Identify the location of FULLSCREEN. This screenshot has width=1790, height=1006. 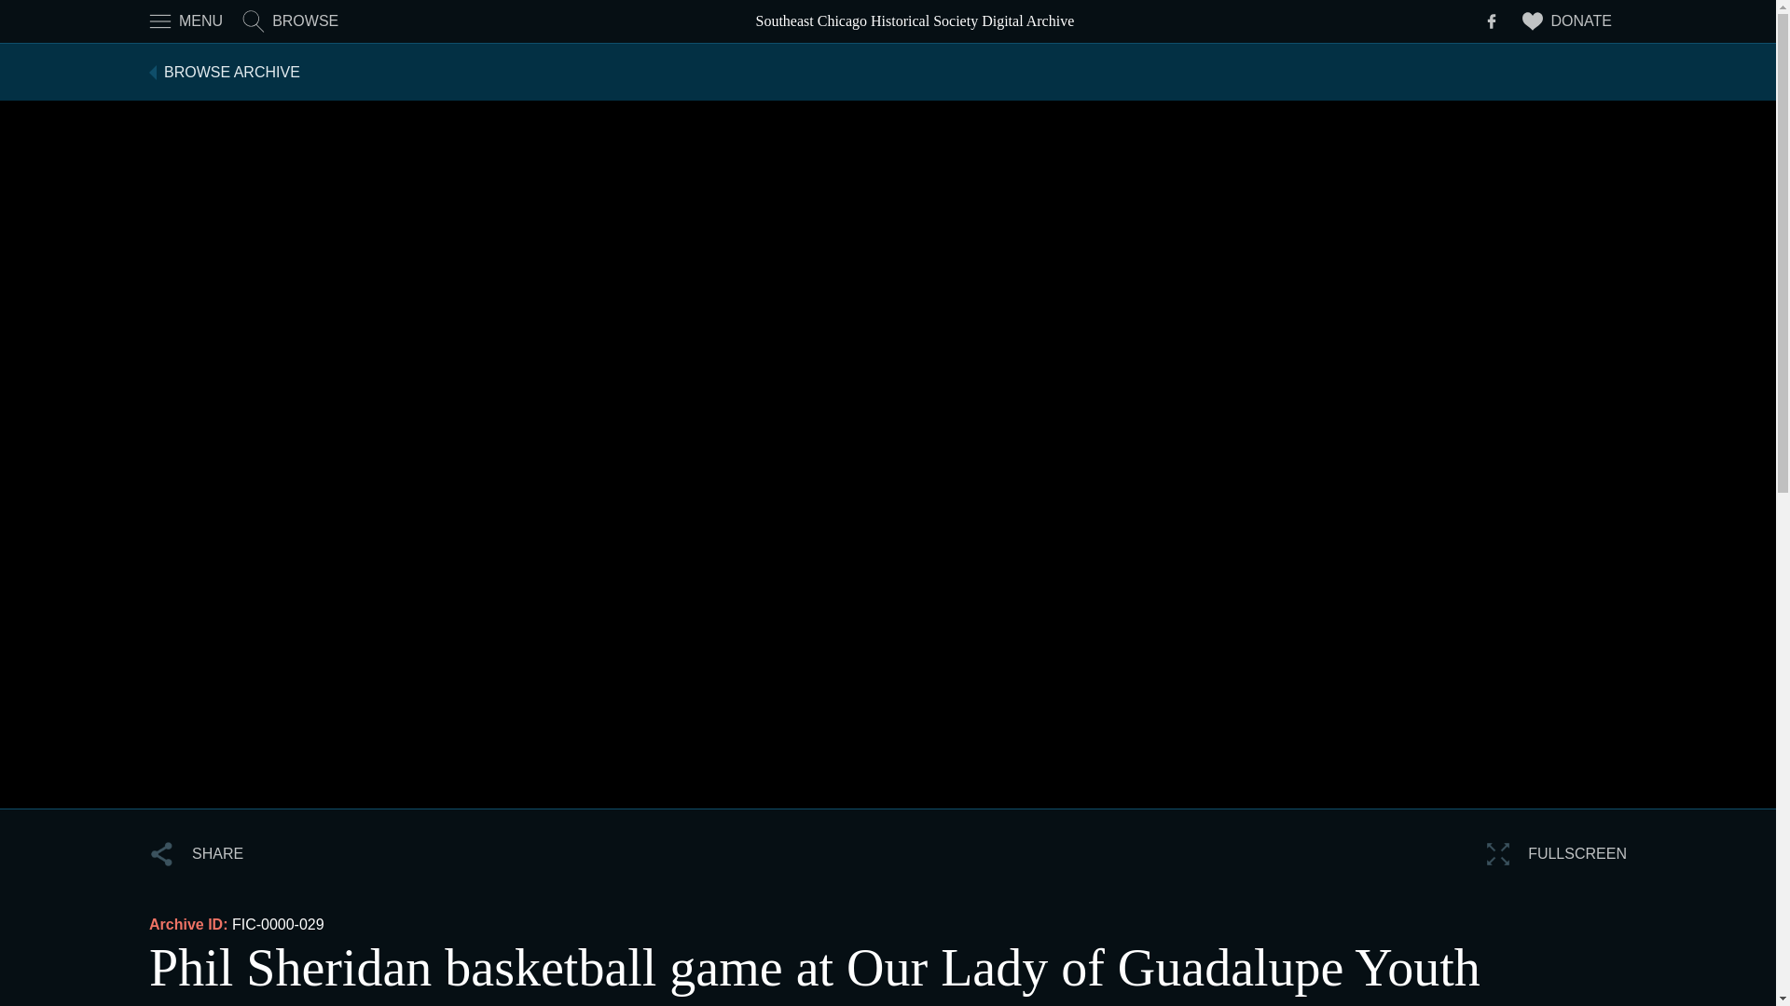
(1556, 853).